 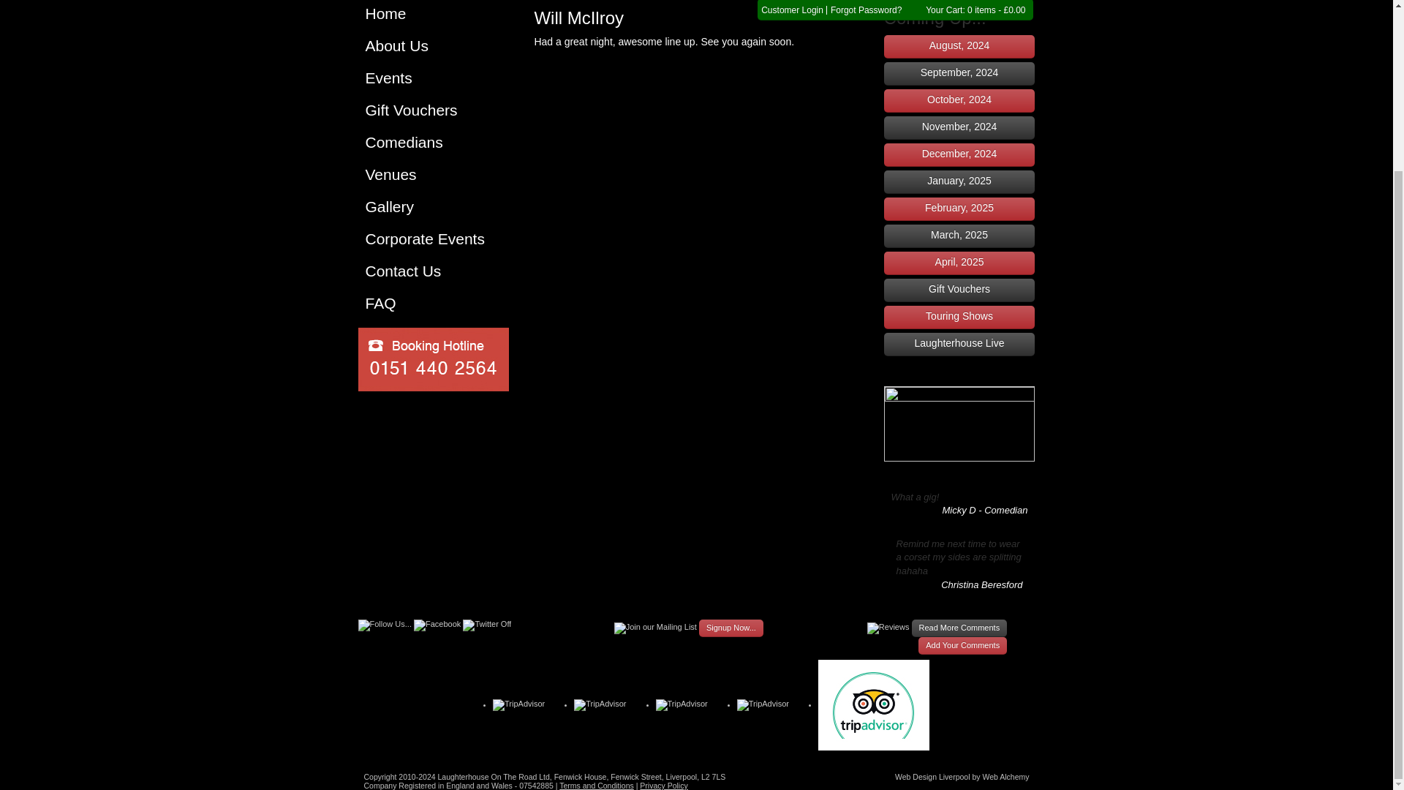 What do you see at coordinates (433, 13) in the screenshot?
I see `Home` at bounding box center [433, 13].